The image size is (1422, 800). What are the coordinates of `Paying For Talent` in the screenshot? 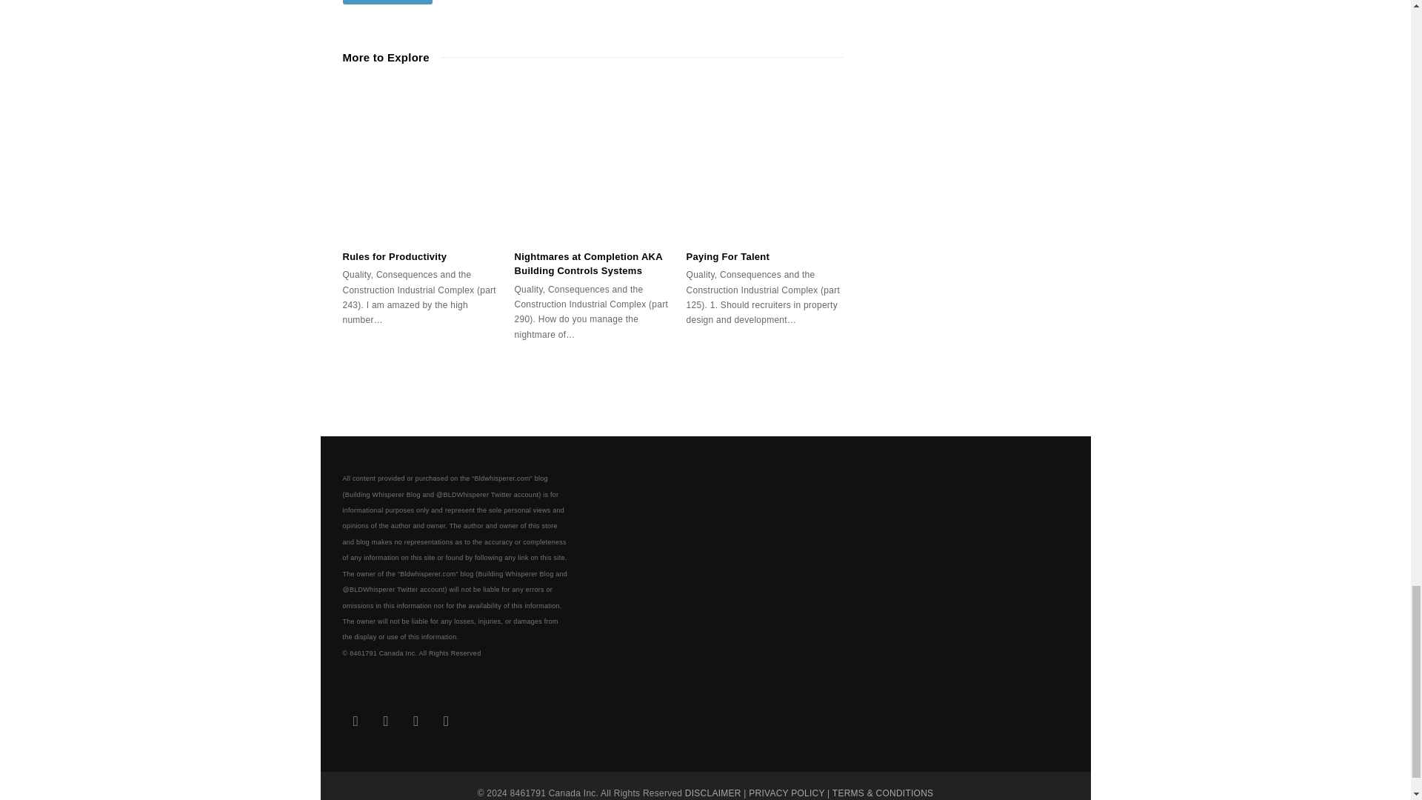 It's located at (764, 160).